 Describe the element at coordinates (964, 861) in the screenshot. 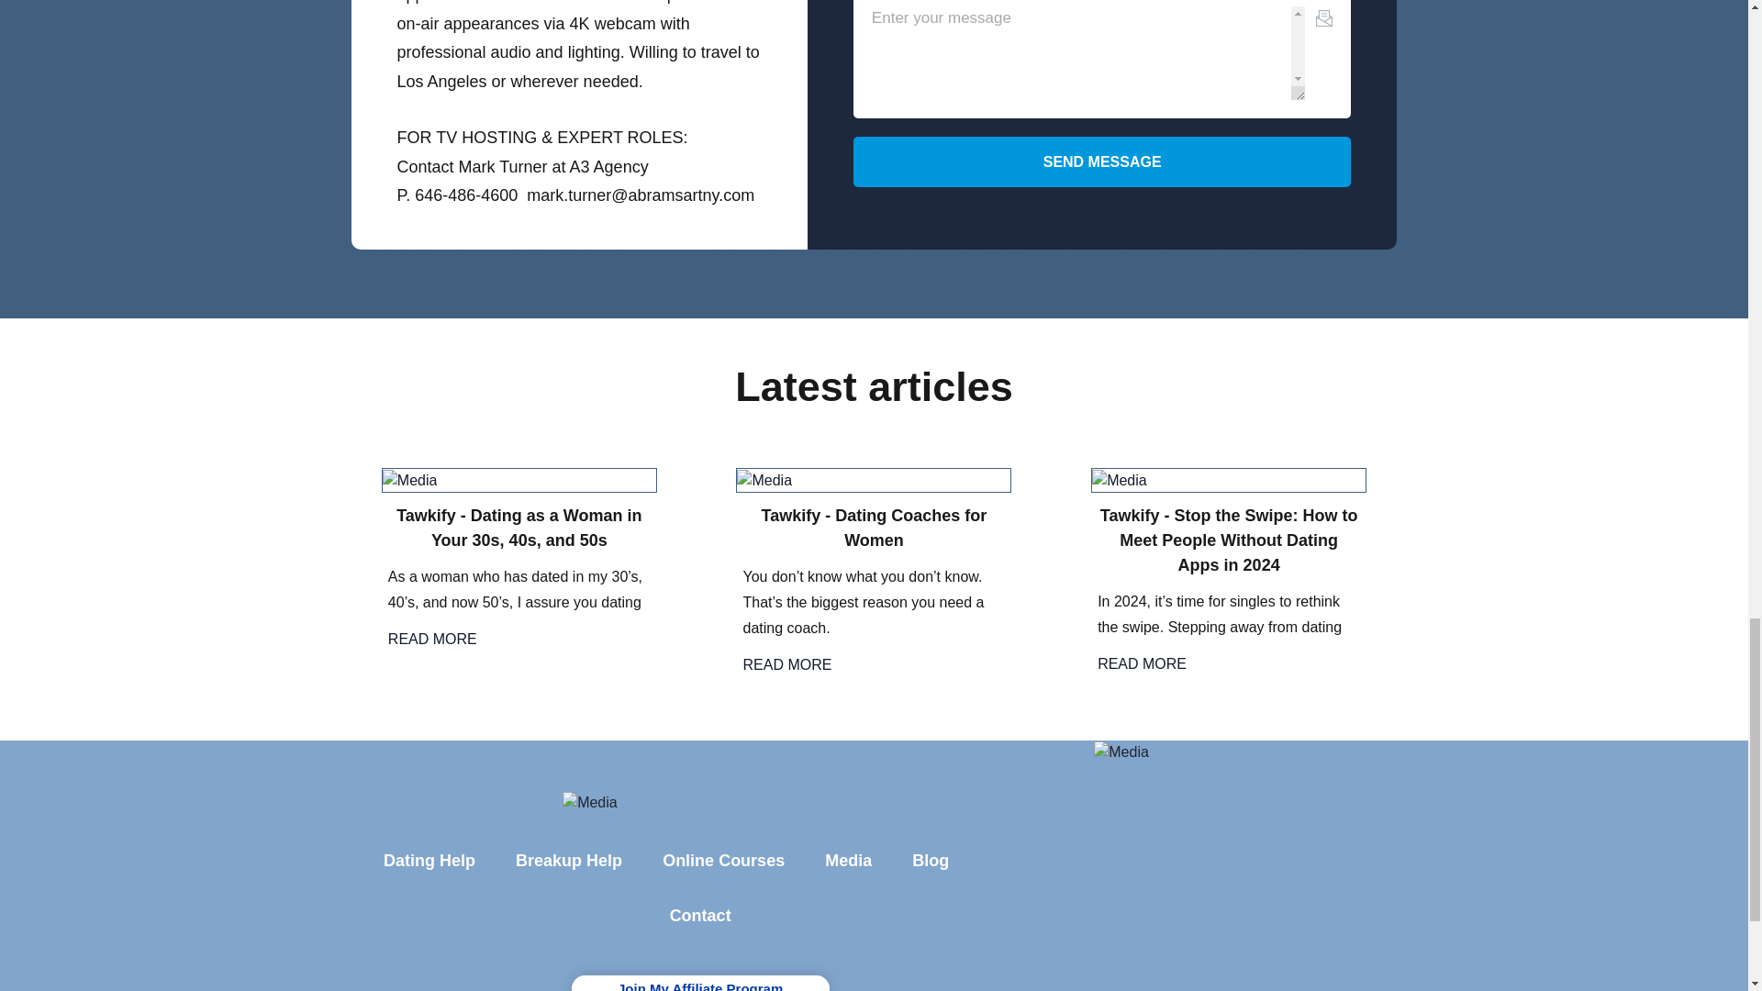

I see `Blog` at that location.